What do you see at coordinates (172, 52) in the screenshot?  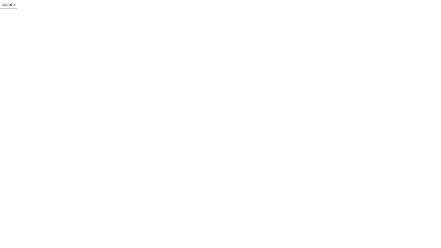 I see `Font...` at bounding box center [172, 52].